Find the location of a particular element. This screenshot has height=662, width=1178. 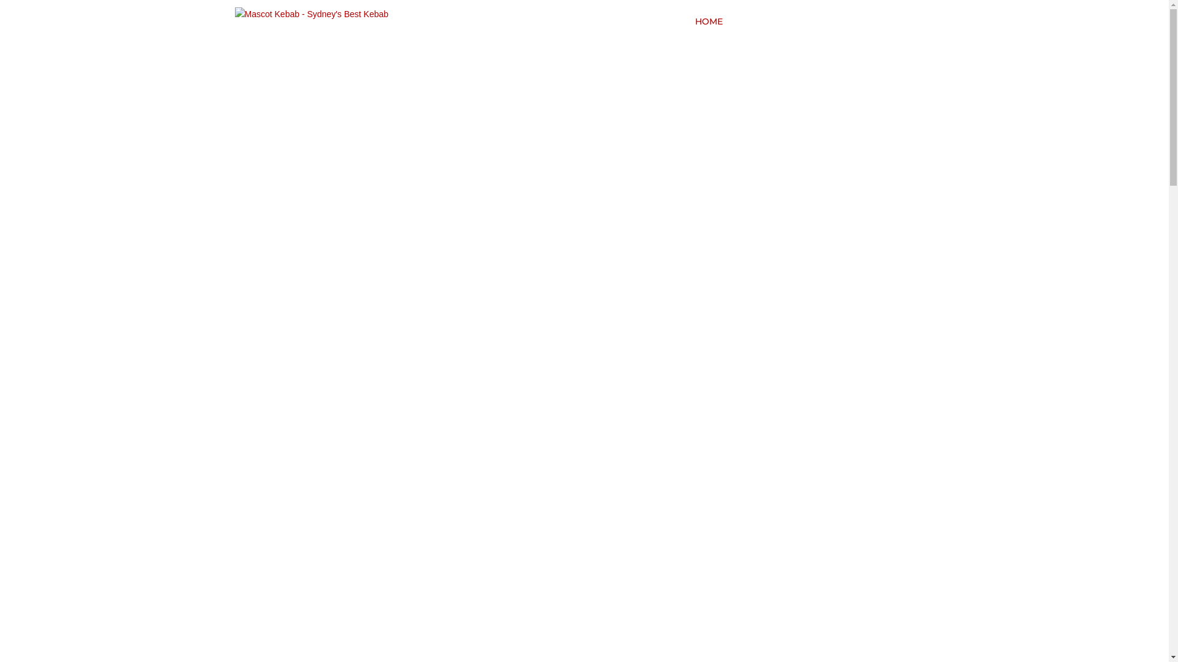

MENU is located at coordinates (763, 25).